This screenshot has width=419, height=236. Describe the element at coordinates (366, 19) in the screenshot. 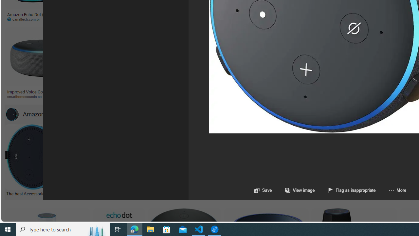

I see `buynow.com.ec` at that location.